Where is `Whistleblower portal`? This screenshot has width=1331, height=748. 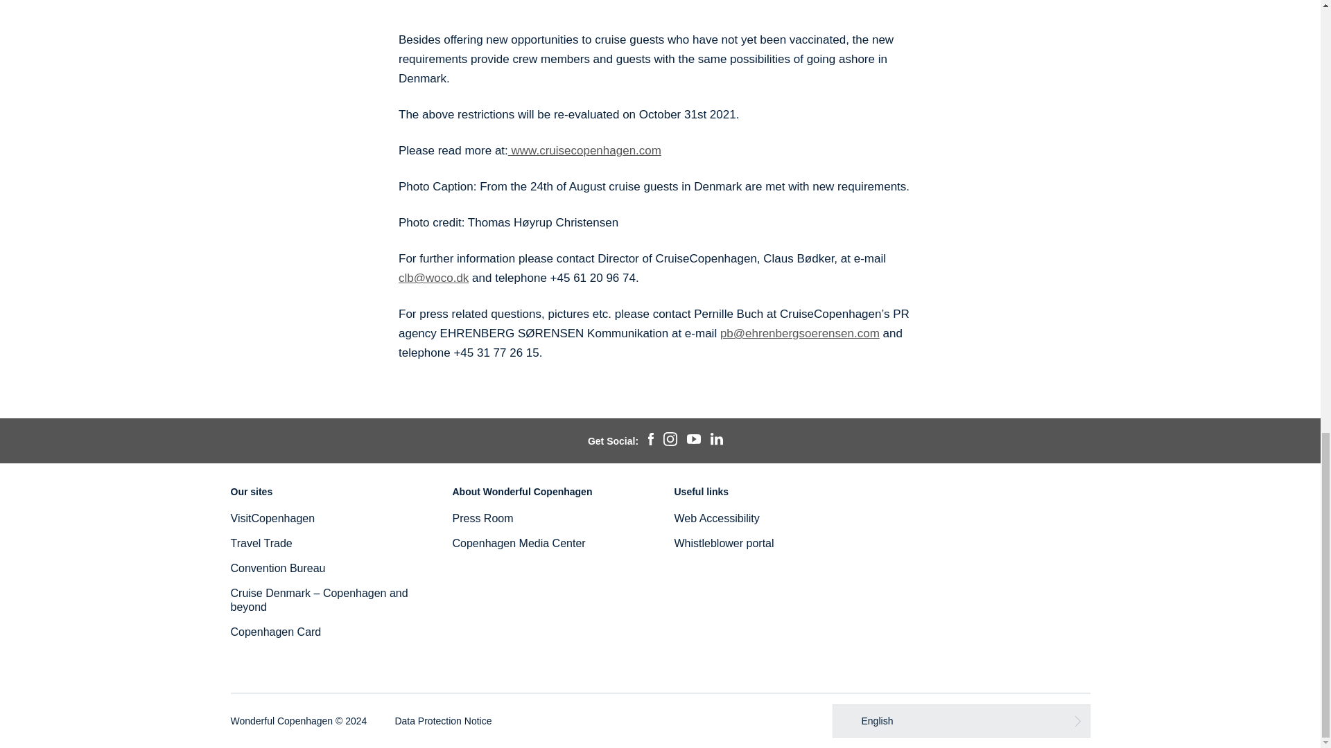 Whistleblower portal is located at coordinates (723, 543).